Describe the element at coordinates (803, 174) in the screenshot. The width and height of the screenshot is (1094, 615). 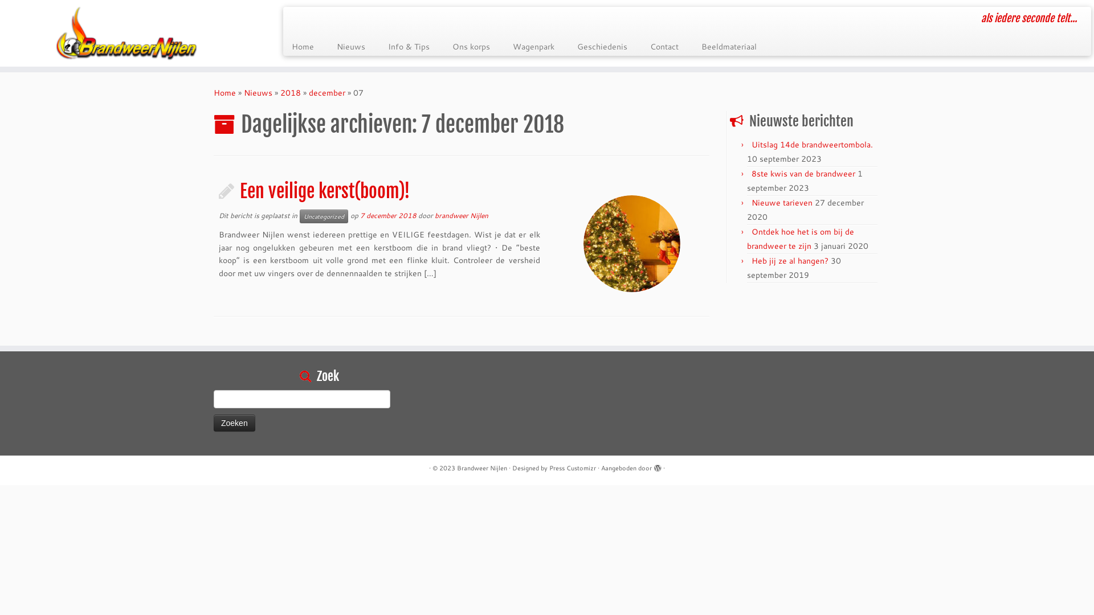
I see `8ste kwis van de brandweer` at that location.